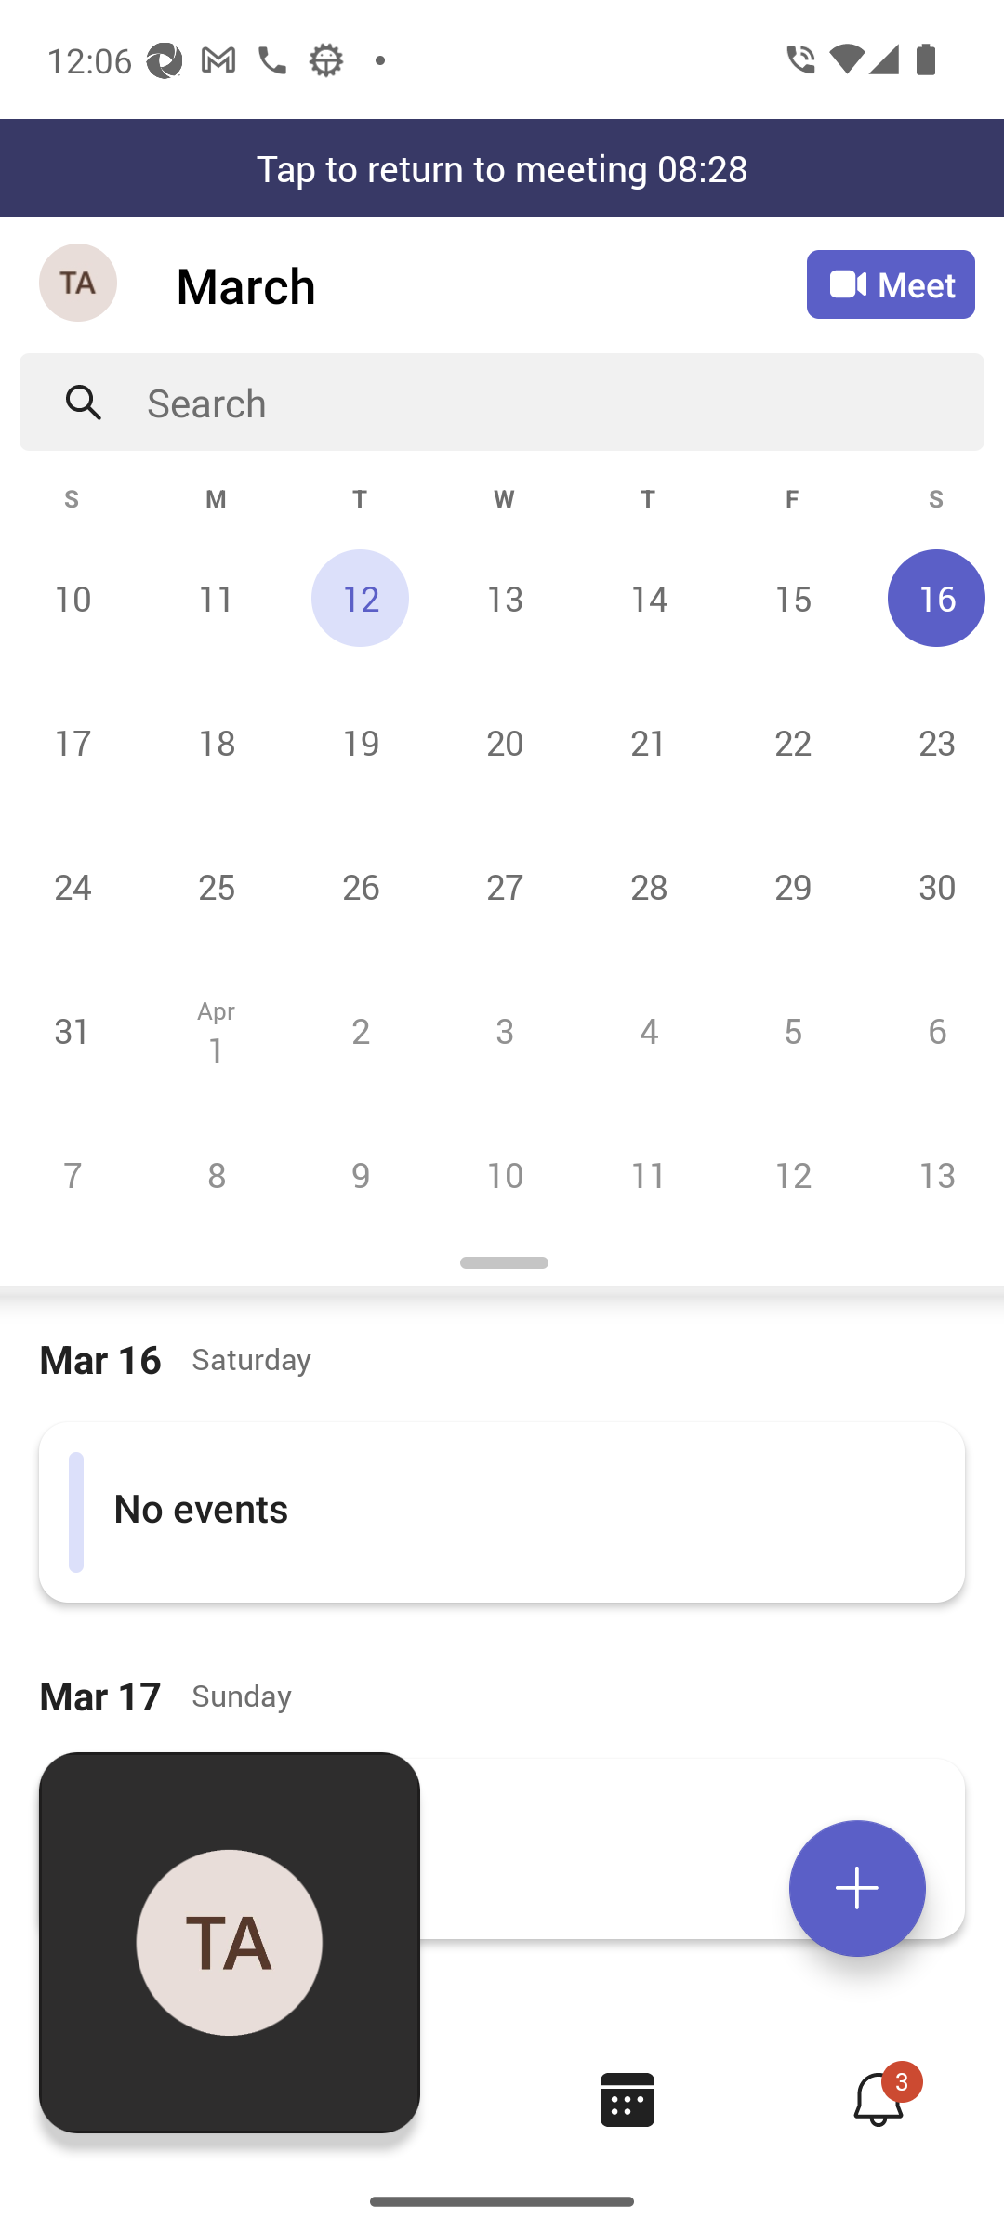 The image size is (1004, 2231). Describe the element at coordinates (73, 598) in the screenshot. I see `Sunday, March 10 10` at that location.